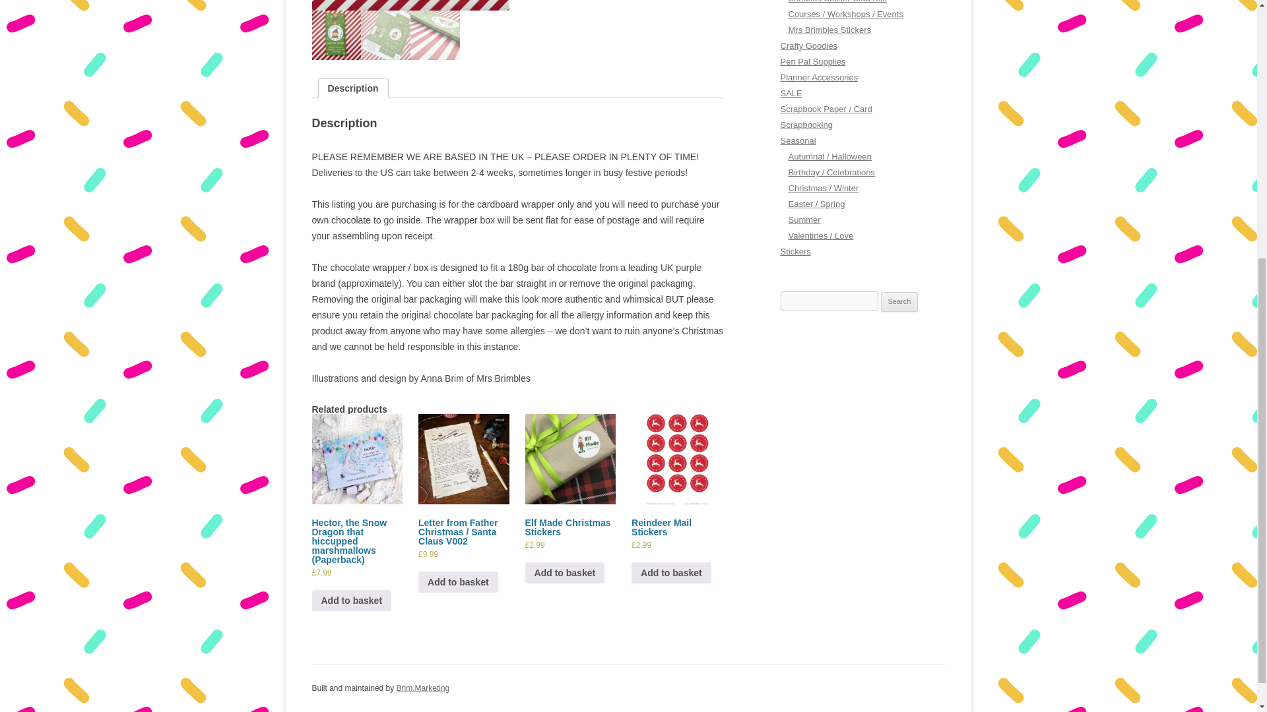 This screenshot has height=712, width=1267. Describe the element at coordinates (458, 581) in the screenshot. I see `Add to basket` at that location.